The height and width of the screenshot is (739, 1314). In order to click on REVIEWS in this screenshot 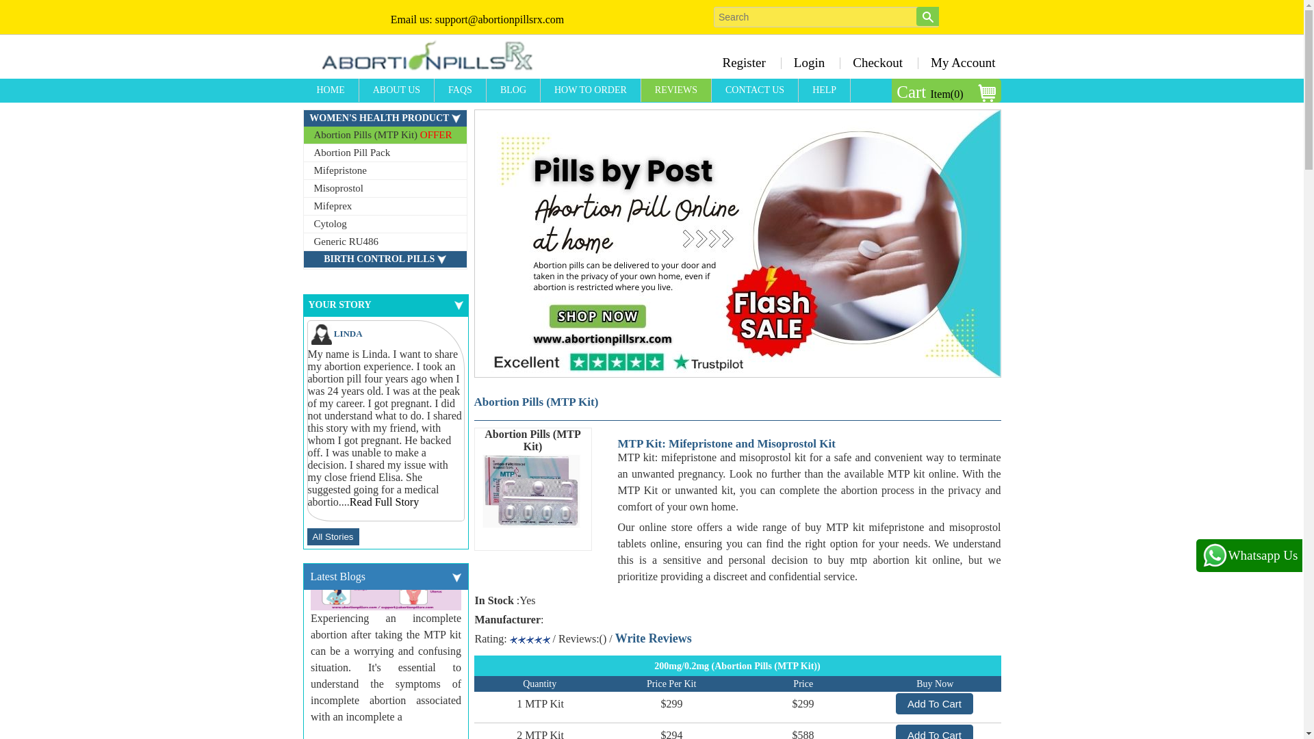, I will do `click(676, 90)`.